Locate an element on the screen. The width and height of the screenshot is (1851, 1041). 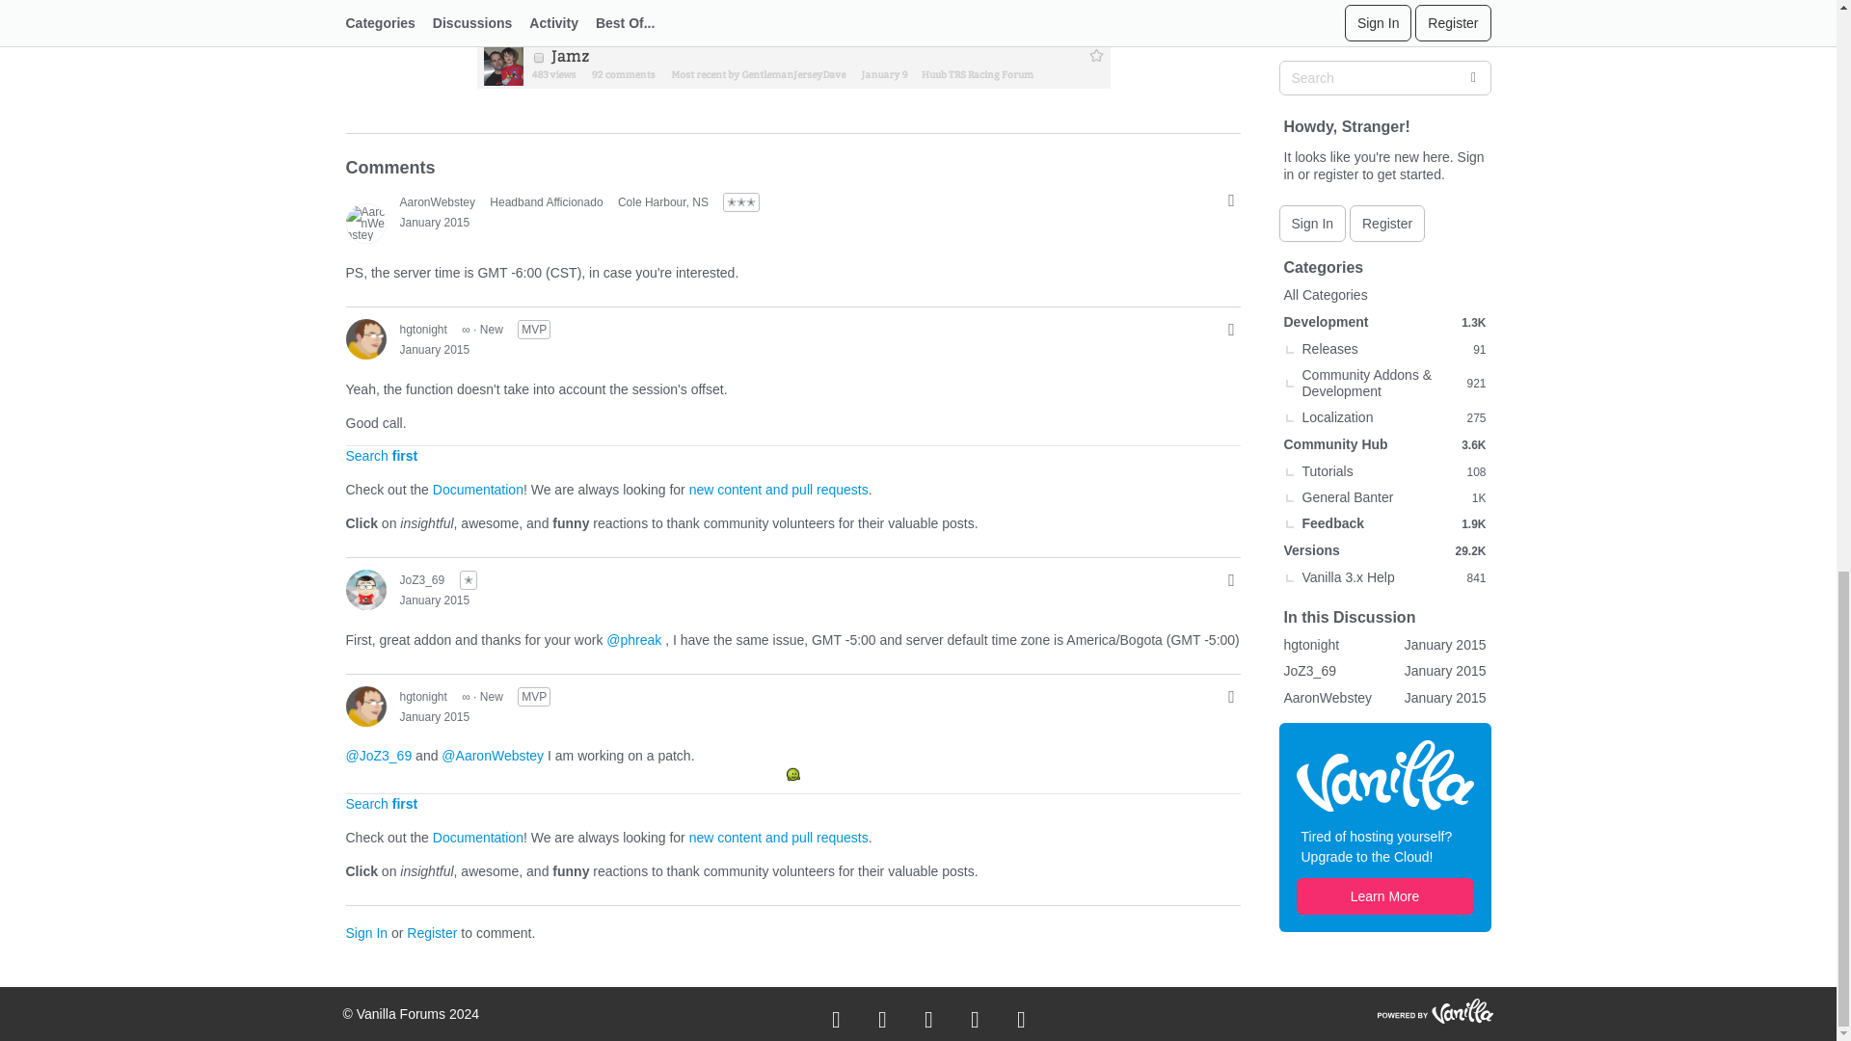
January 11, 2015 1:56AM is located at coordinates (434, 350).